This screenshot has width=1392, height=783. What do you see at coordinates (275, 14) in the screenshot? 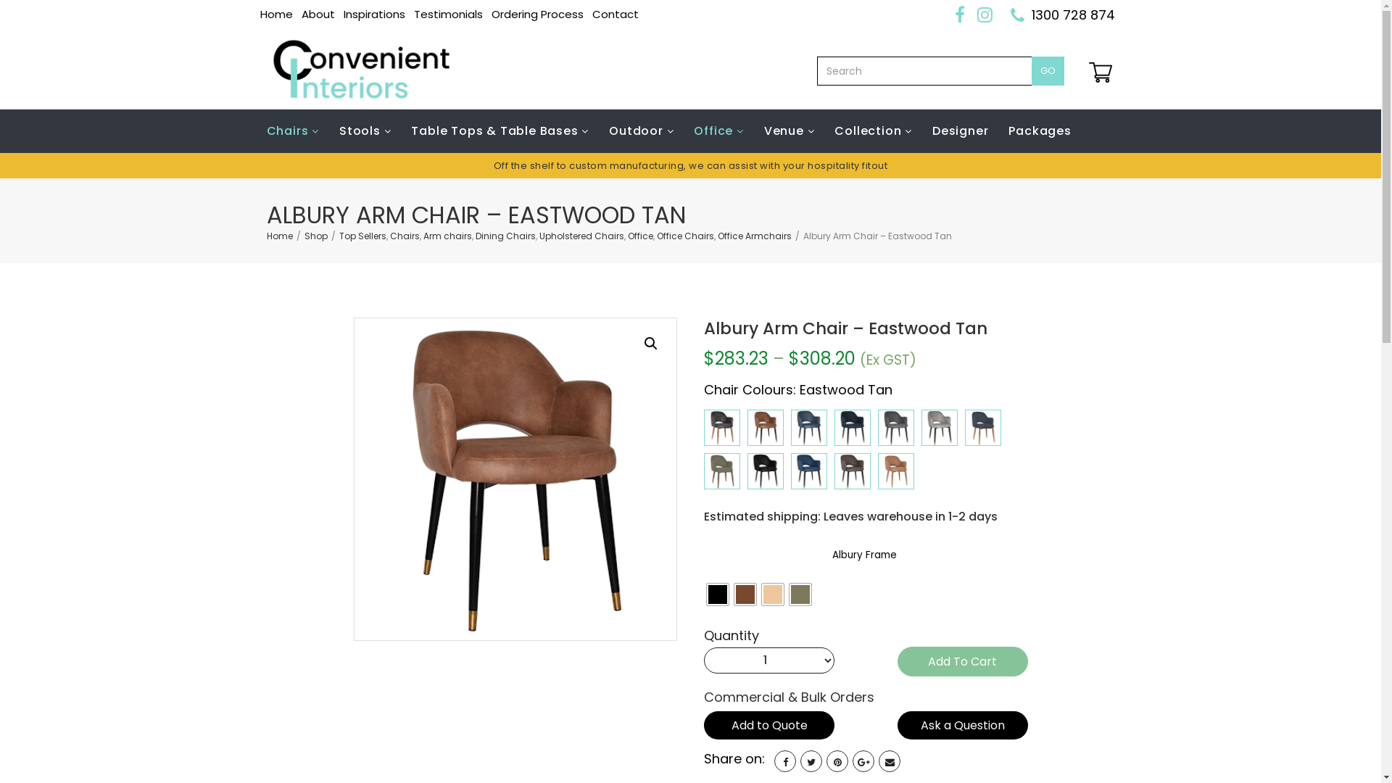
I see `Home` at bounding box center [275, 14].